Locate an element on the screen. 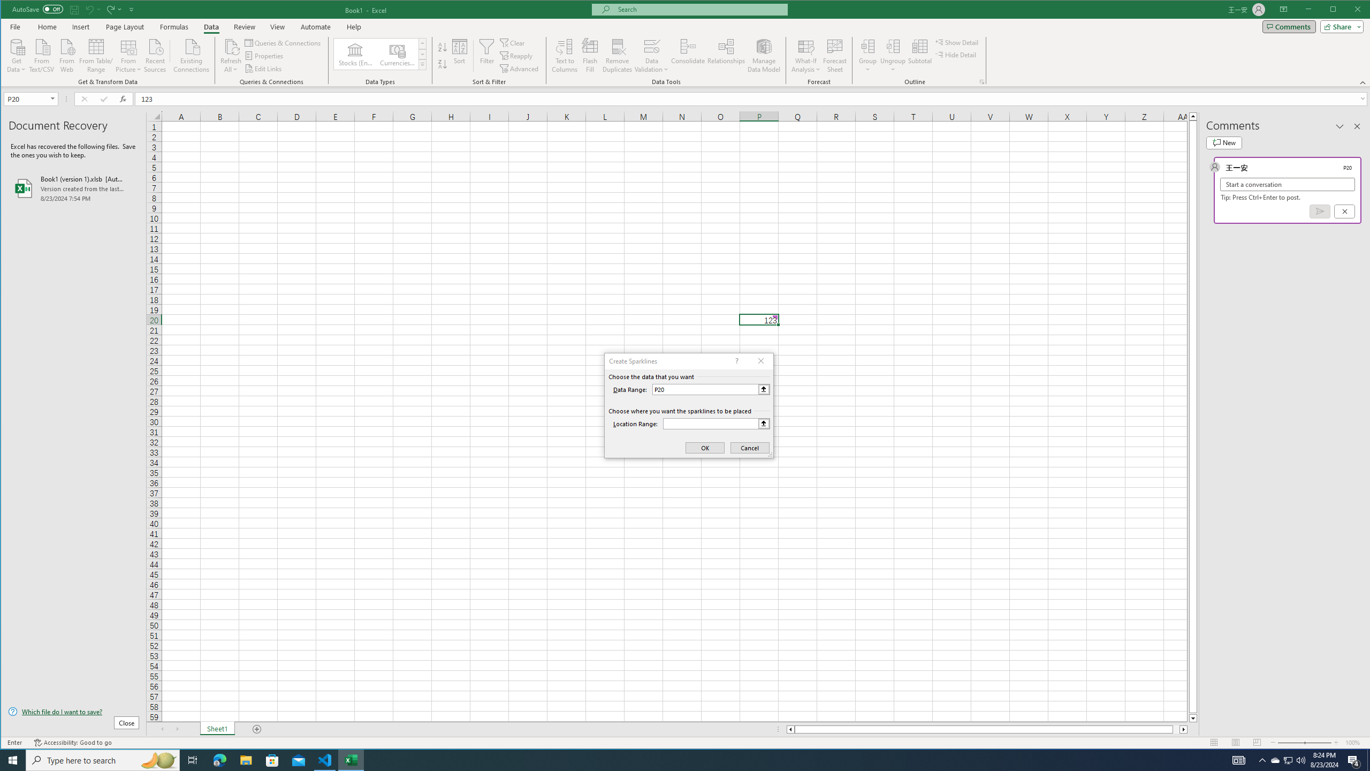  Remove Duplicates is located at coordinates (616, 56).